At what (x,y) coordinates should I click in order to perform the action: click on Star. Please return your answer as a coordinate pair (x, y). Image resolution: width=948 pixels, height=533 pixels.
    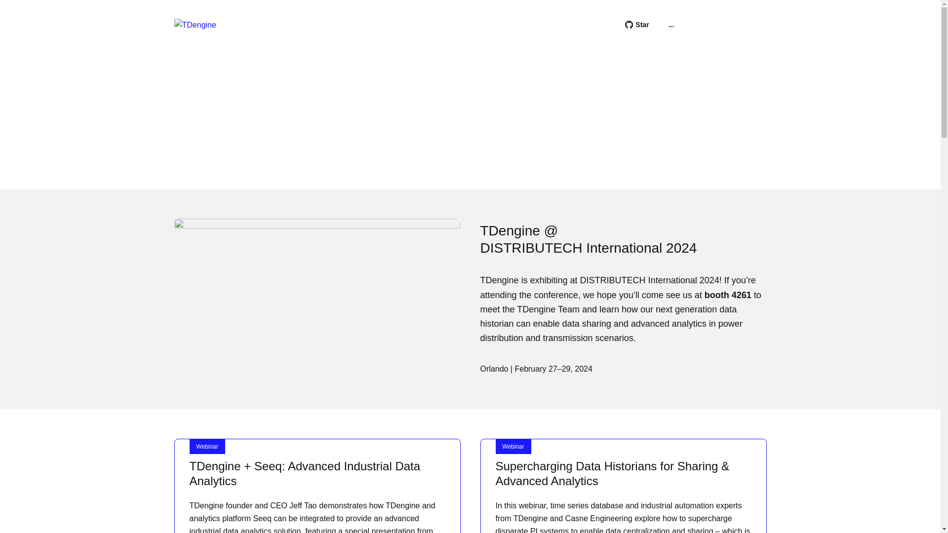
    Looking at the image, I should click on (637, 25).